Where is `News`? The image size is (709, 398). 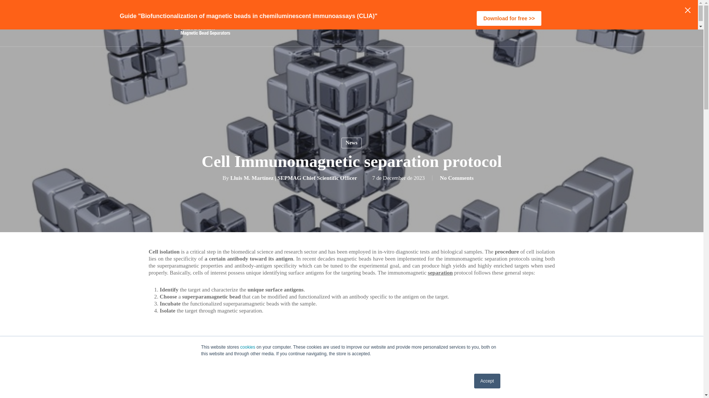
News is located at coordinates (351, 143).